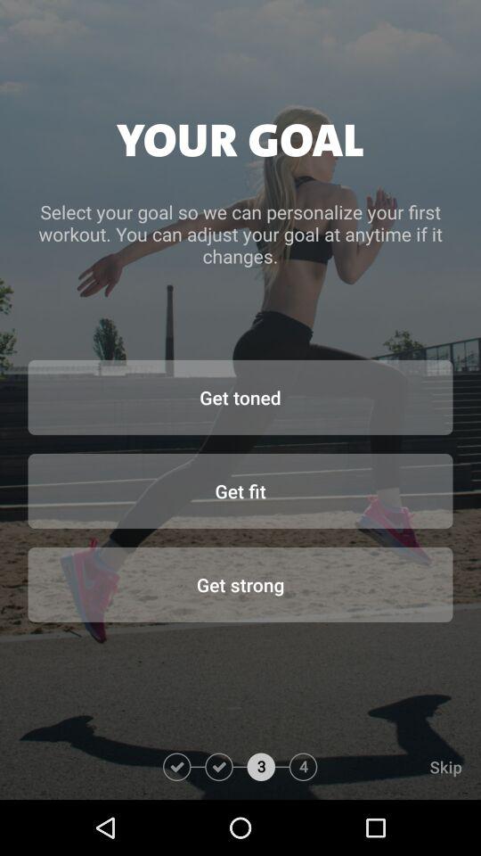  I want to click on click the skip item, so click(399, 767).